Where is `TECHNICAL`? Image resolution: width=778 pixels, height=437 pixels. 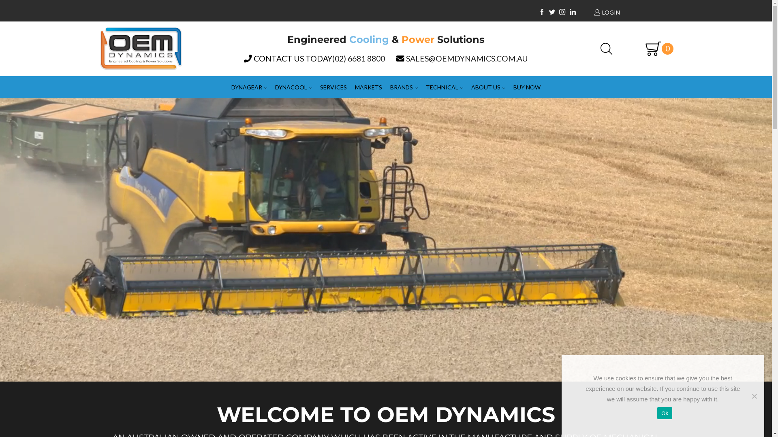
TECHNICAL is located at coordinates (445, 87).